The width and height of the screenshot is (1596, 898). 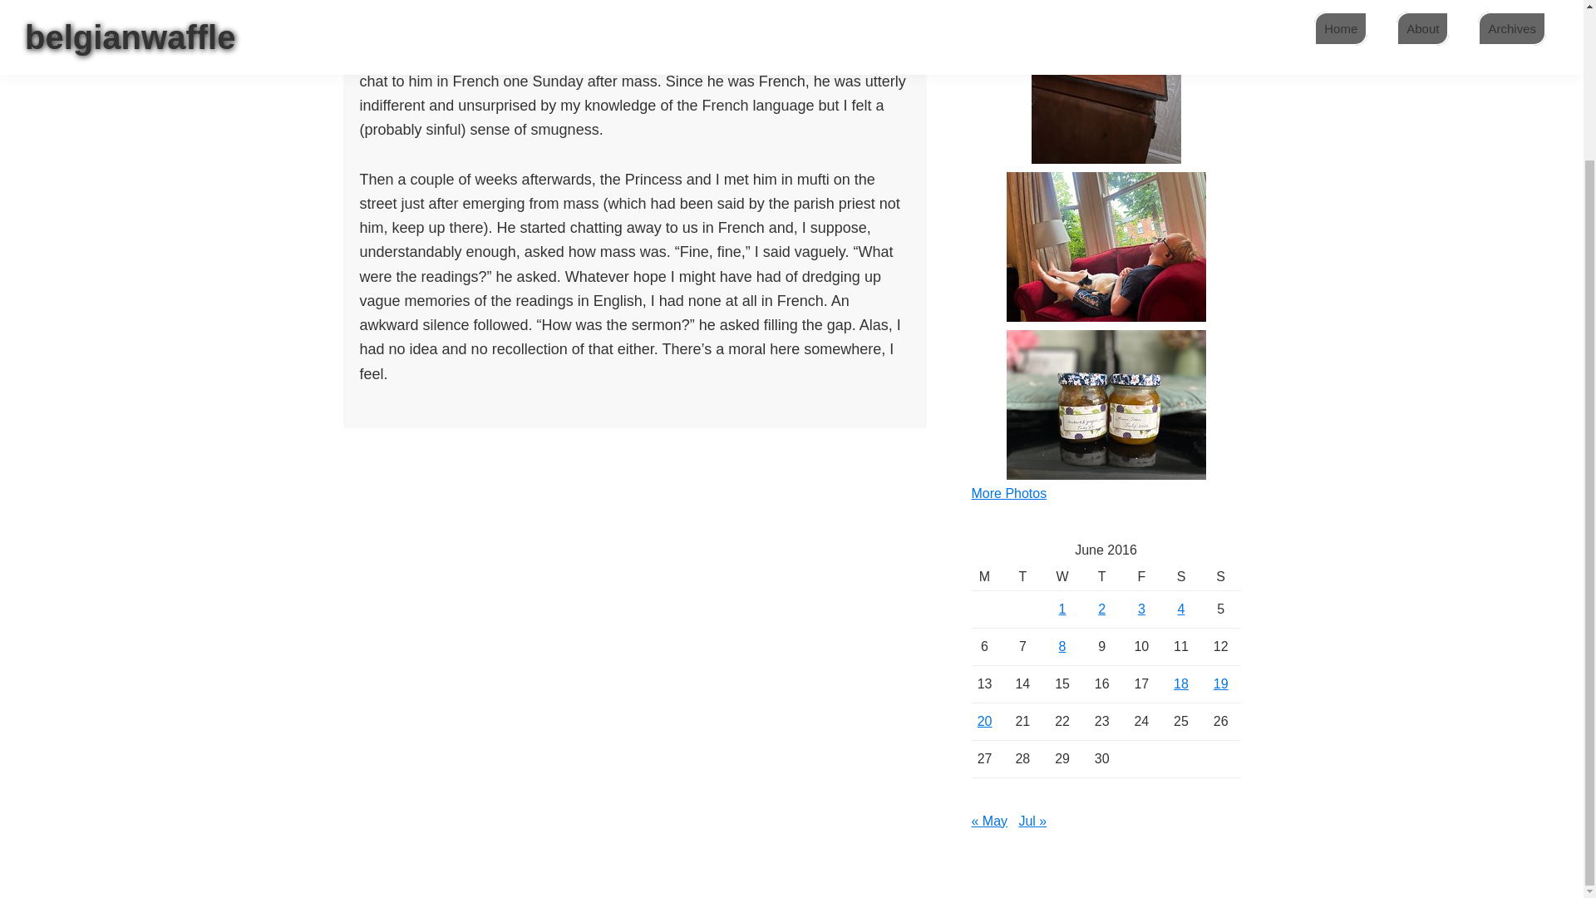 What do you see at coordinates (1181, 577) in the screenshot?
I see `Saturday` at bounding box center [1181, 577].